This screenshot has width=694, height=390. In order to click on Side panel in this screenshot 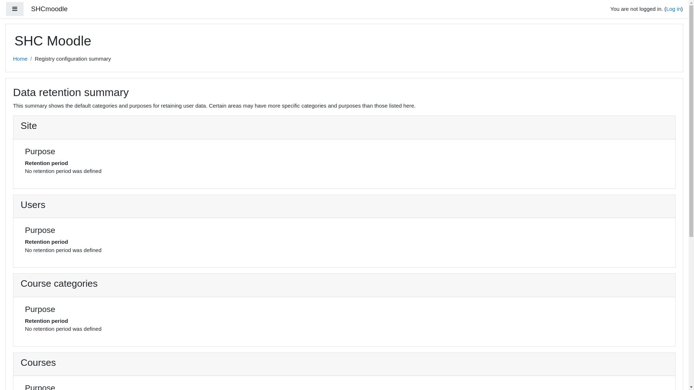, I will do `click(15, 9)`.